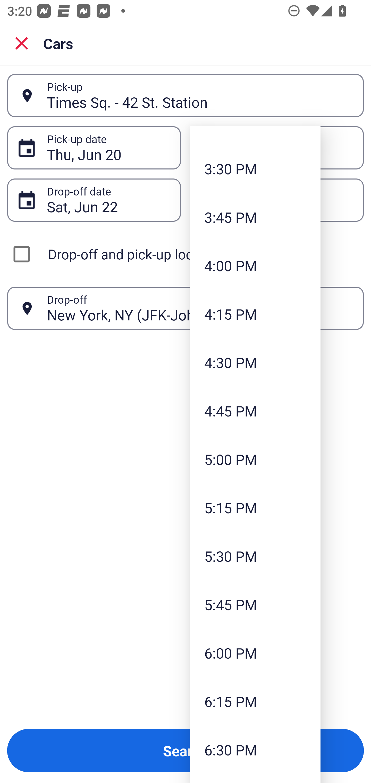 This screenshot has width=371, height=783. Describe the element at coordinates (255, 750) in the screenshot. I see `6:30 PM` at that location.